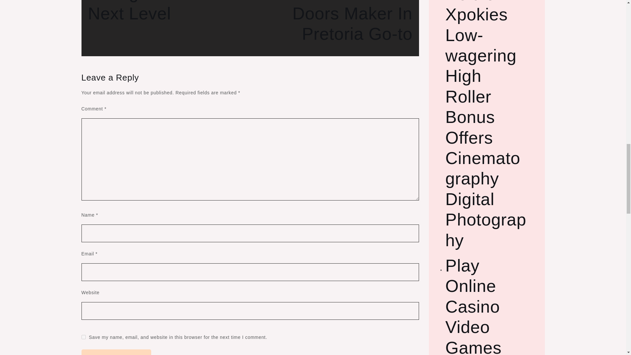 The image size is (631, 355). I want to click on Post Comment, so click(169, 12).